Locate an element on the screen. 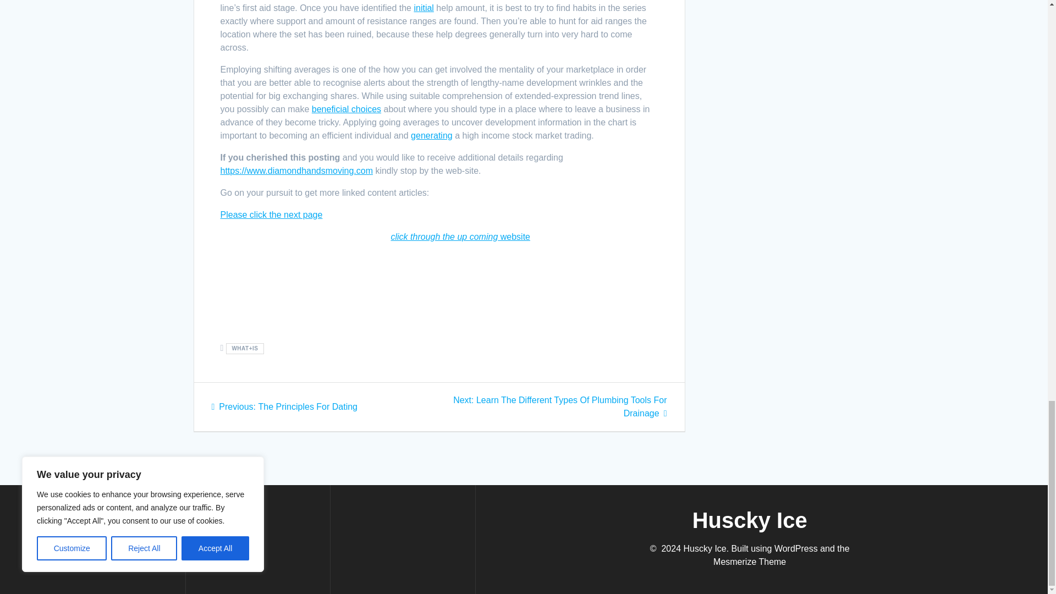 The image size is (1056, 594). initial is located at coordinates (346, 109).